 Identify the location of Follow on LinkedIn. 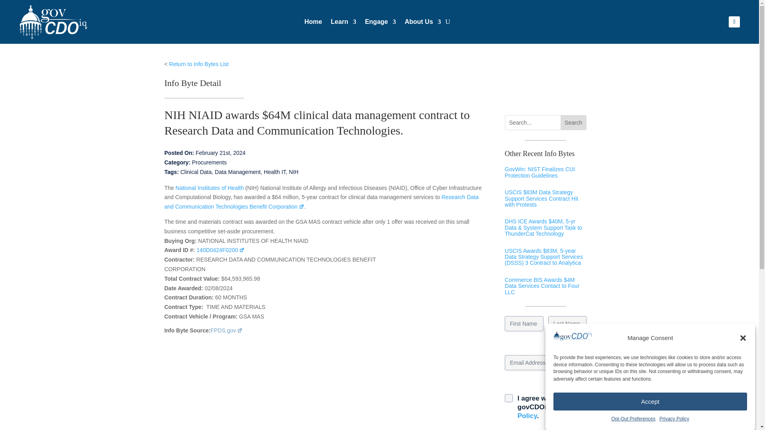
(734, 22).